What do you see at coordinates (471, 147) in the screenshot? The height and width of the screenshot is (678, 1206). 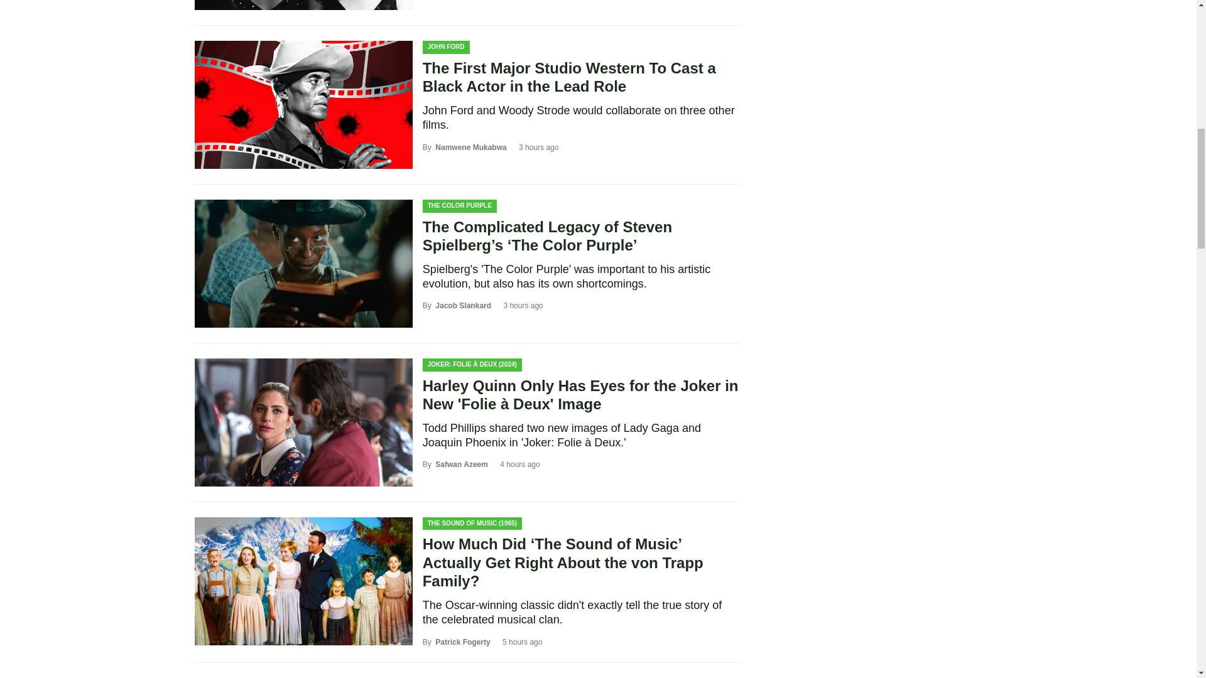 I see `Posts by Namwene Mukabwa` at bounding box center [471, 147].